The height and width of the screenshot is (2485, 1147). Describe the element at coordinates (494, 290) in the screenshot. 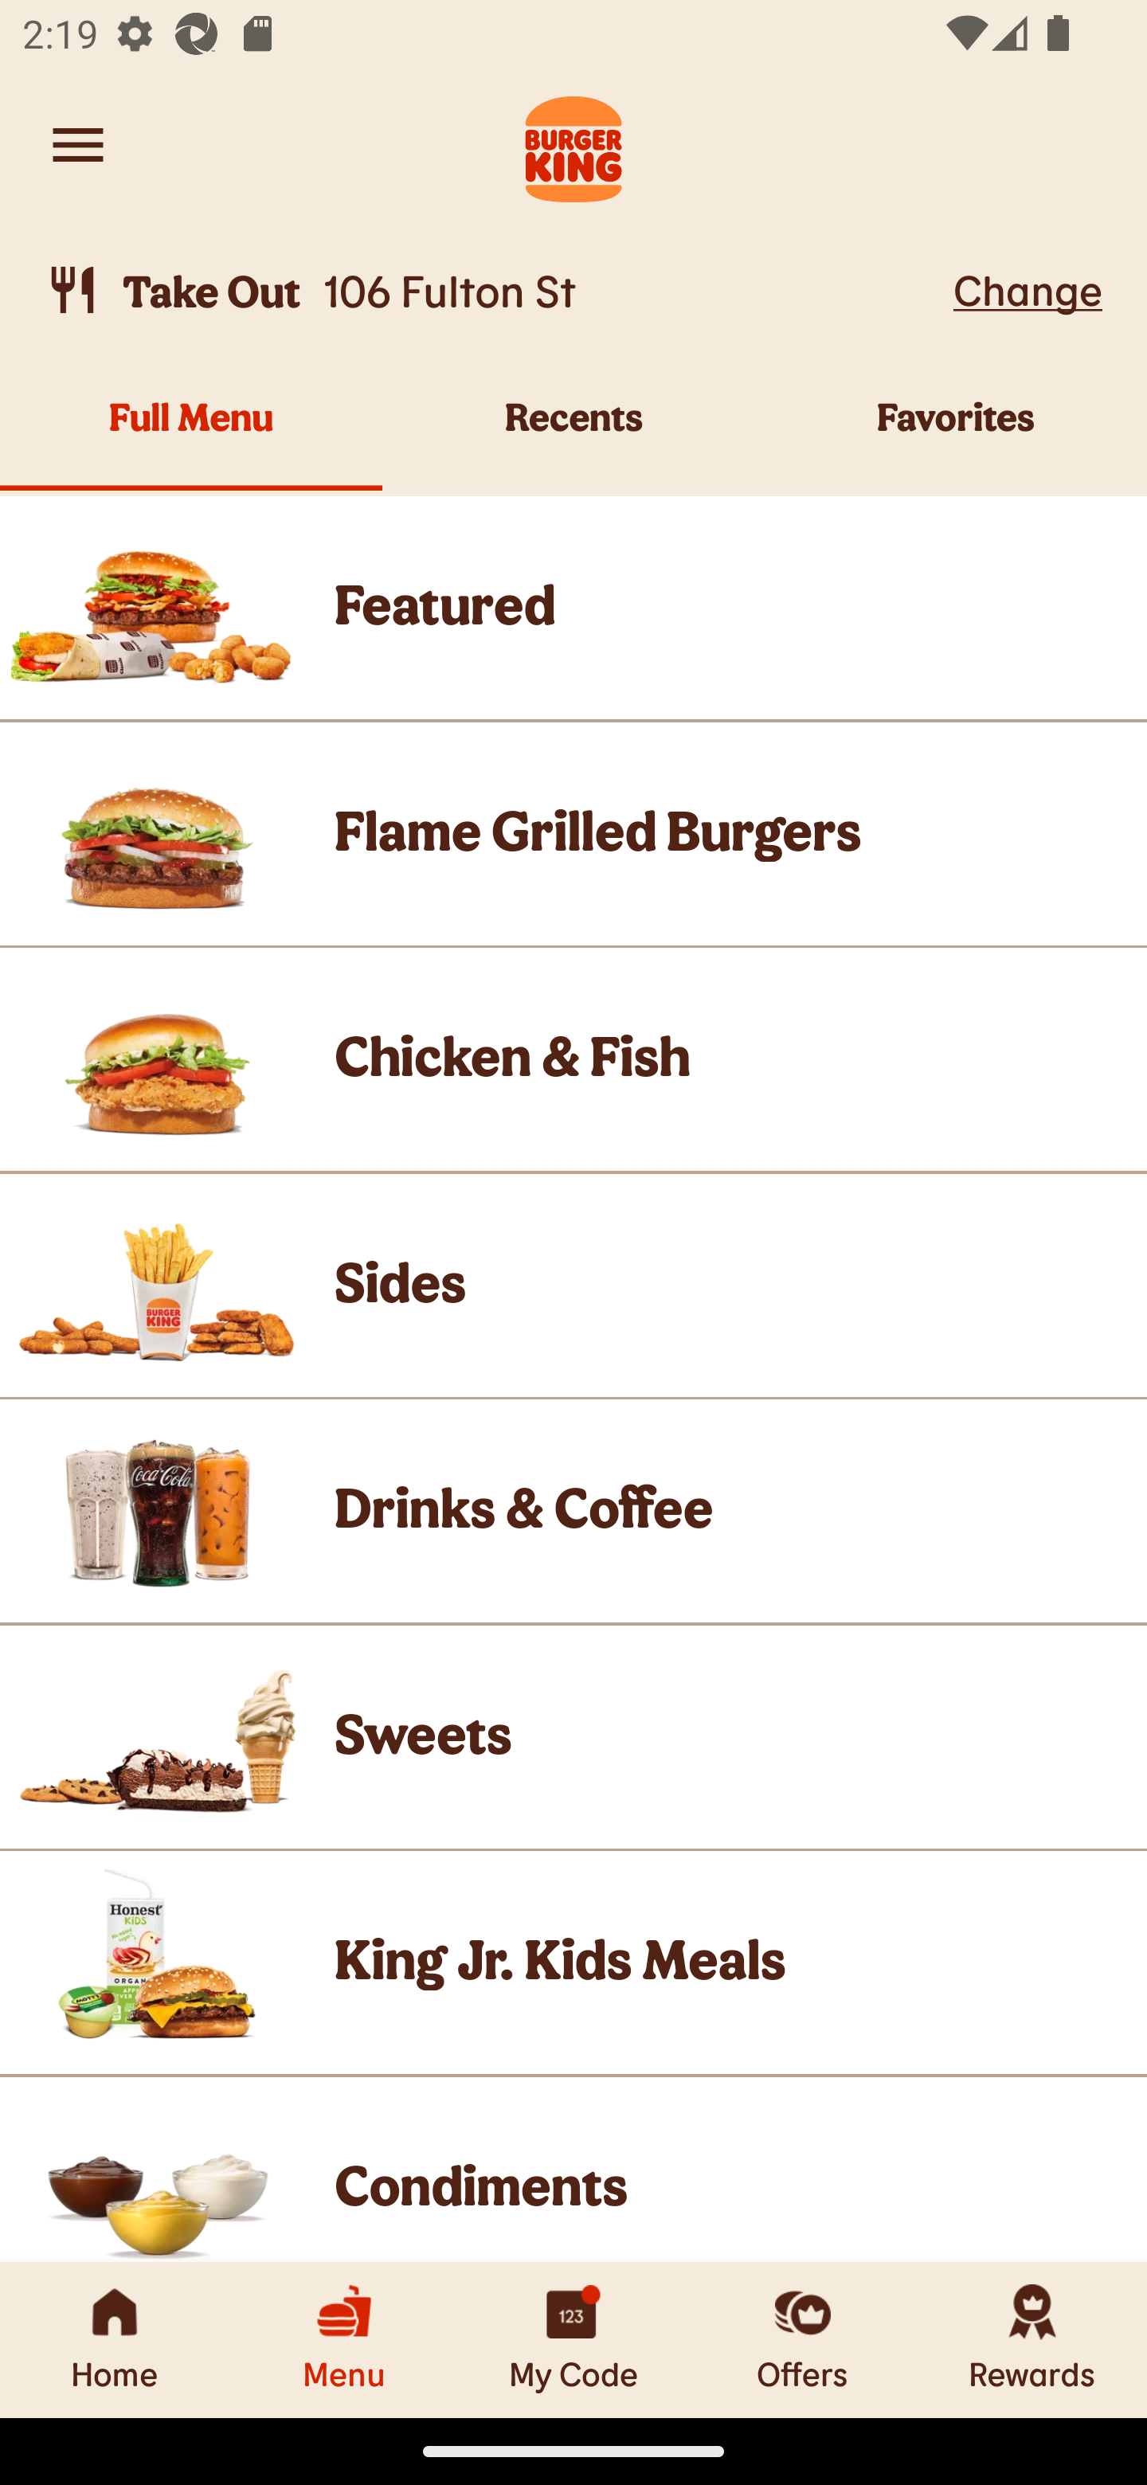

I see `Take Out, 106 Fulton St  Take Out 106 Fulton St` at that location.